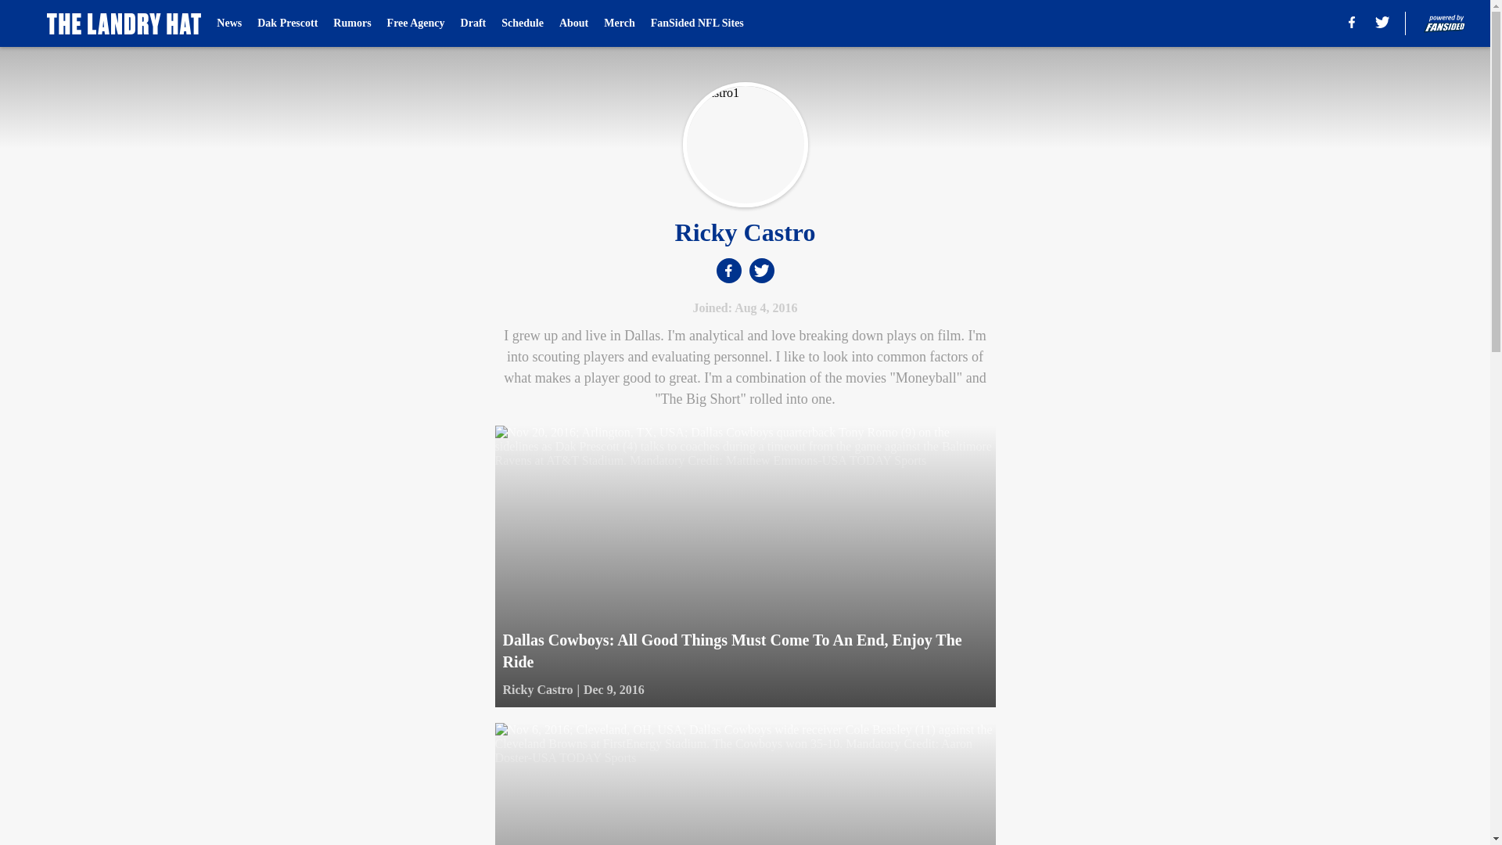 The image size is (1502, 845). What do you see at coordinates (523, 23) in the screenshot?
I see `Schedule` at bounding box center [523, 23].